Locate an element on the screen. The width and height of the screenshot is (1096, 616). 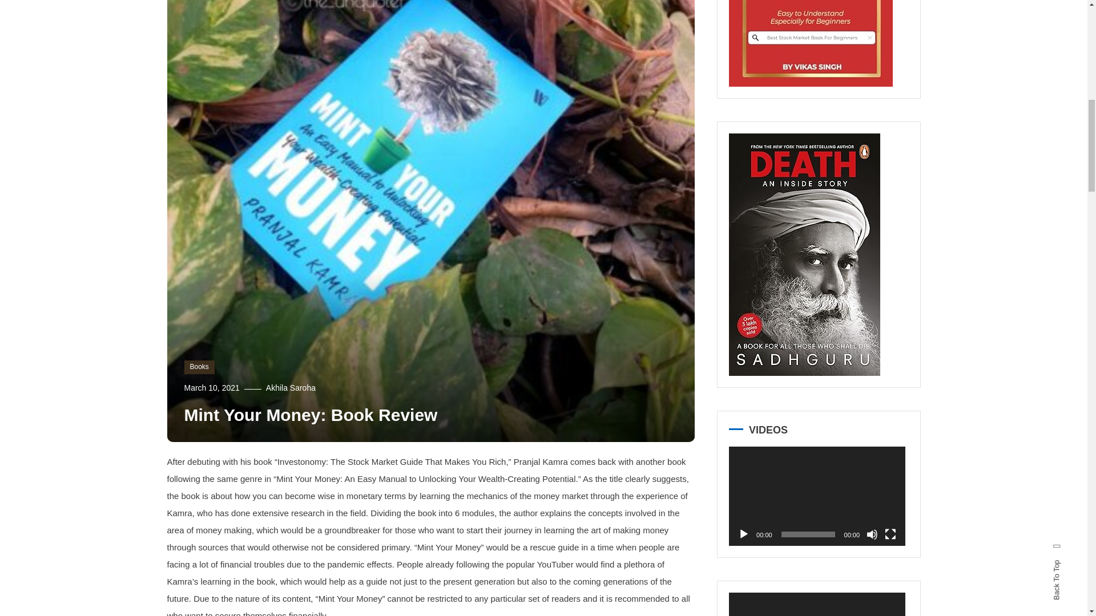
Mute is located at coordinates (872, 534).